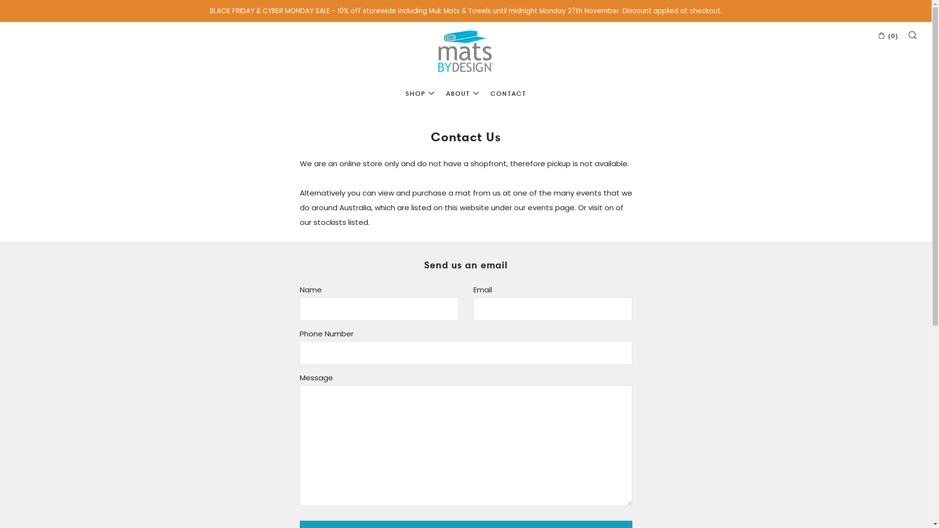 The width and height of the screenshot is (939, 528). What do you see at coordinates (913, 35) in the screenshot?
I see `SEARCH` at bounding box center [913, 35].